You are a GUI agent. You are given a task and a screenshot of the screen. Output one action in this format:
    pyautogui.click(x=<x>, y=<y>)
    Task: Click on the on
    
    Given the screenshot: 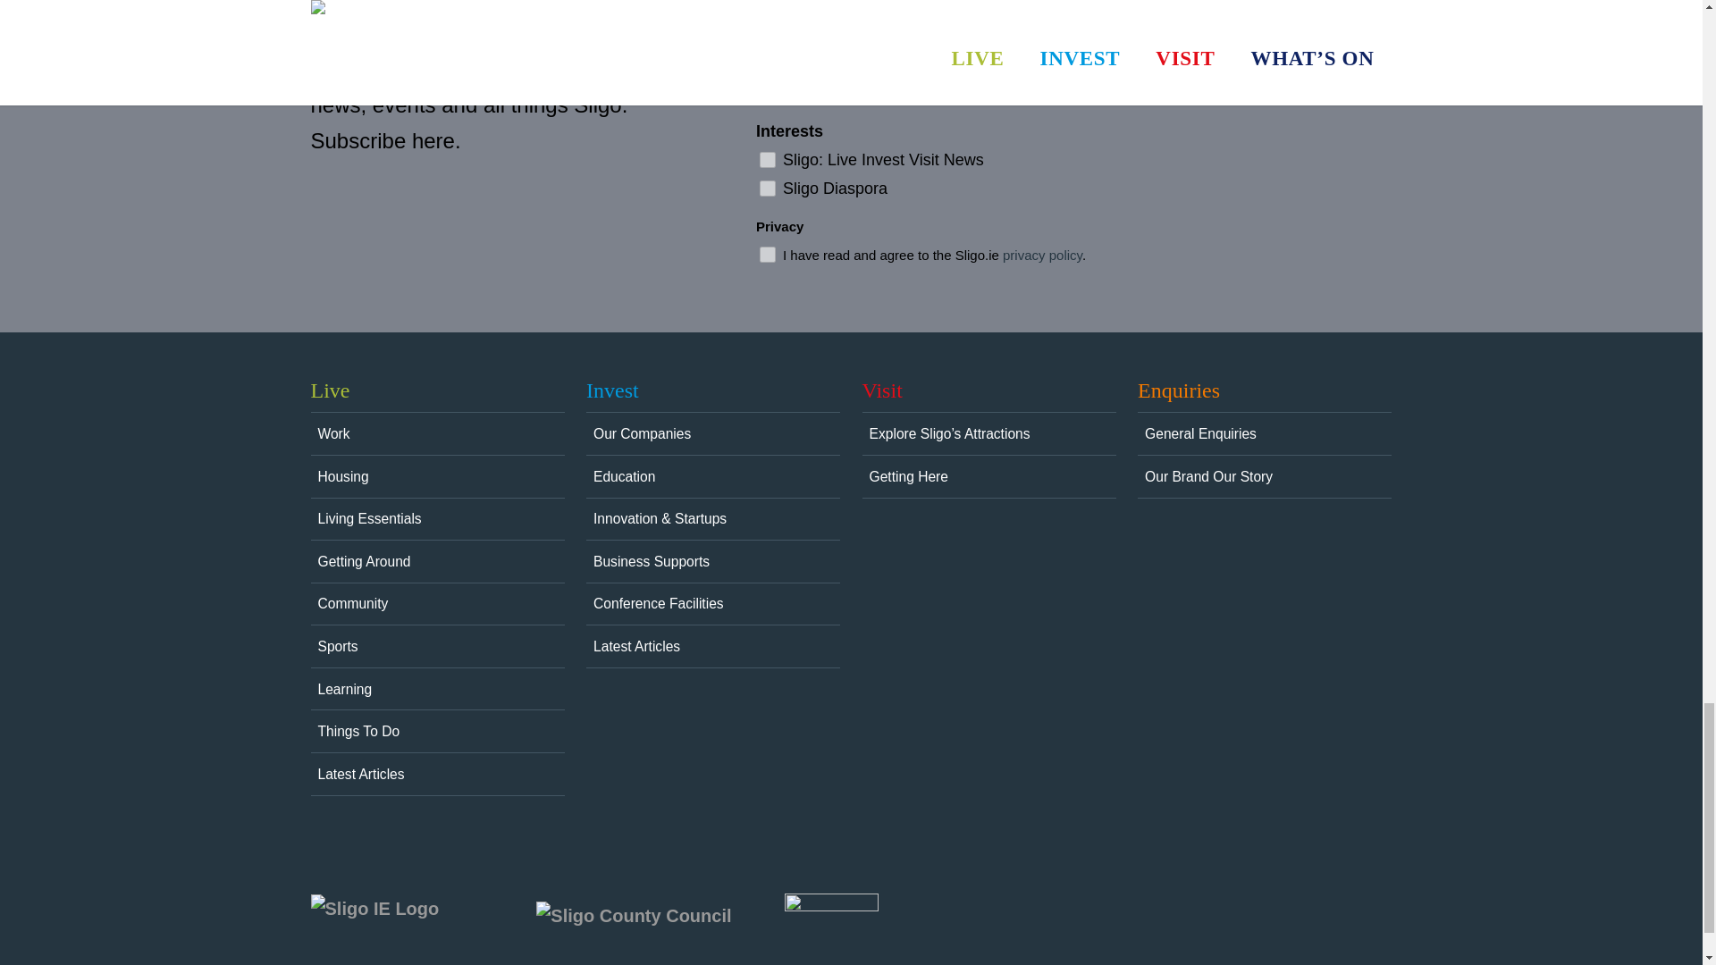 What is the action you would take?
    pyautogui.click(x=767, y=254)
    